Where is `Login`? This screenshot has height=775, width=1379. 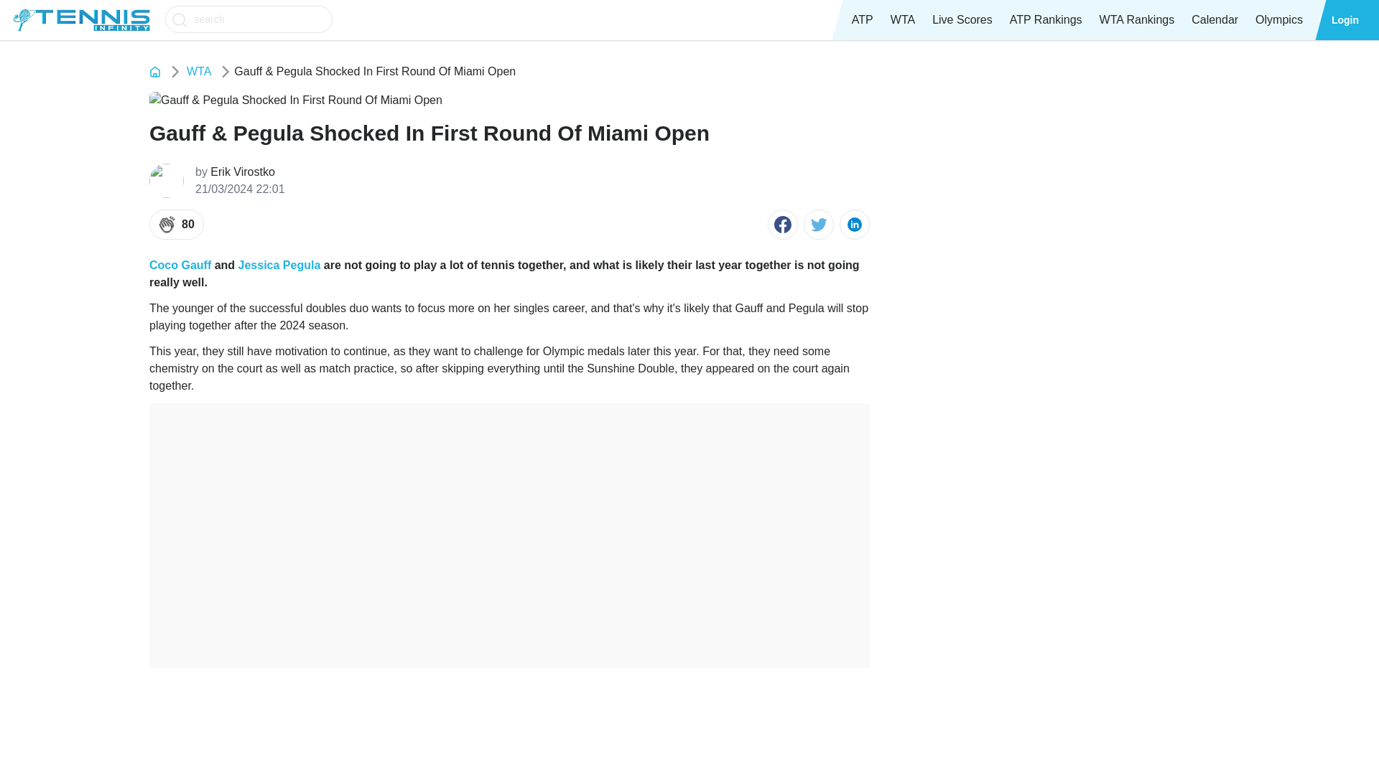
Login is located at coordinates (1345, 20).